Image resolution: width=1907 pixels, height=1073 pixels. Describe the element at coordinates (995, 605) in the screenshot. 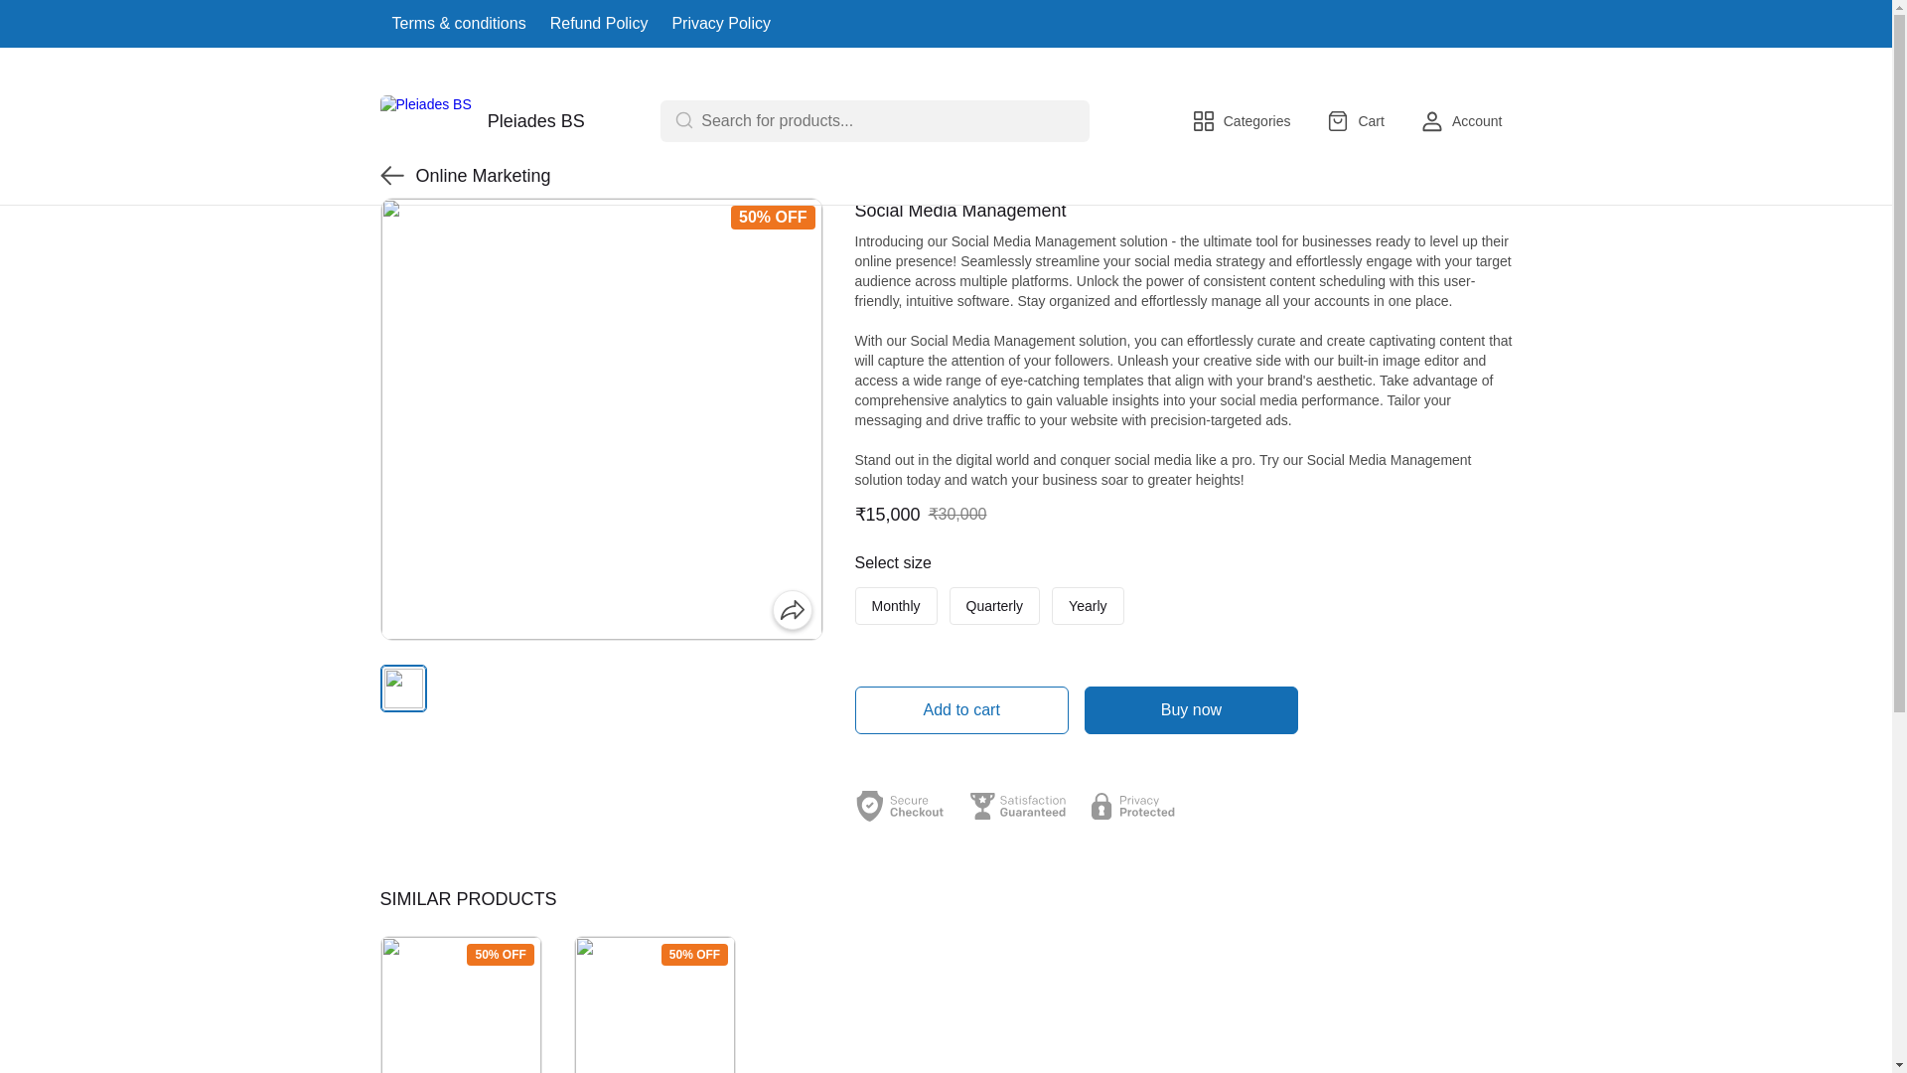

I see `Quarterly` at that location.